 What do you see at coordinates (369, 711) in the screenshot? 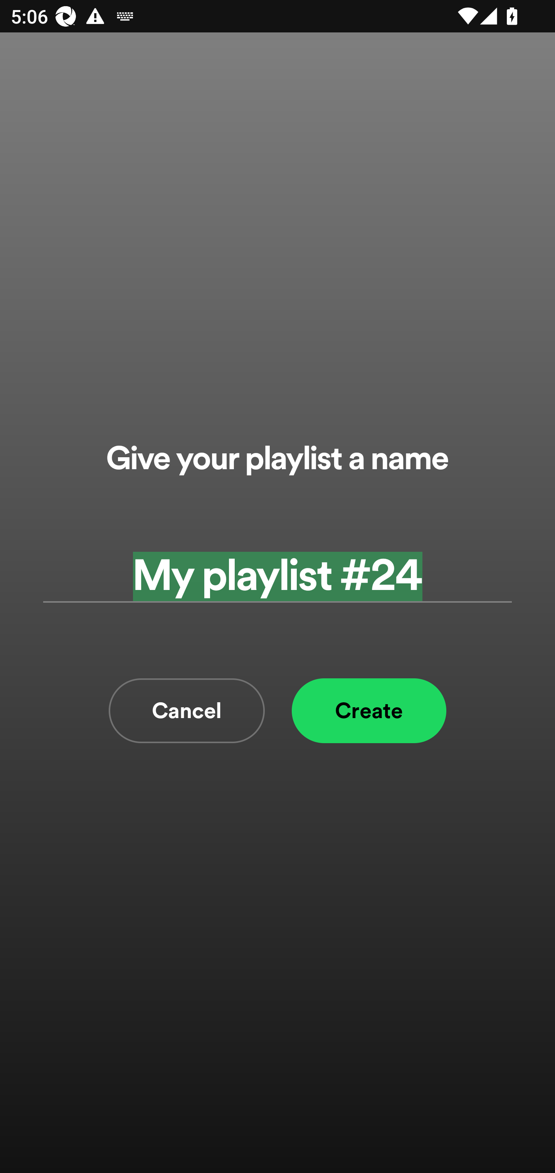
I see `Create` at bounding box center [369, 711].